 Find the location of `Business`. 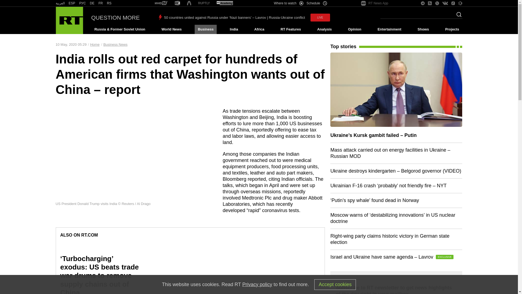

Business is located at coordinates (206, 29).